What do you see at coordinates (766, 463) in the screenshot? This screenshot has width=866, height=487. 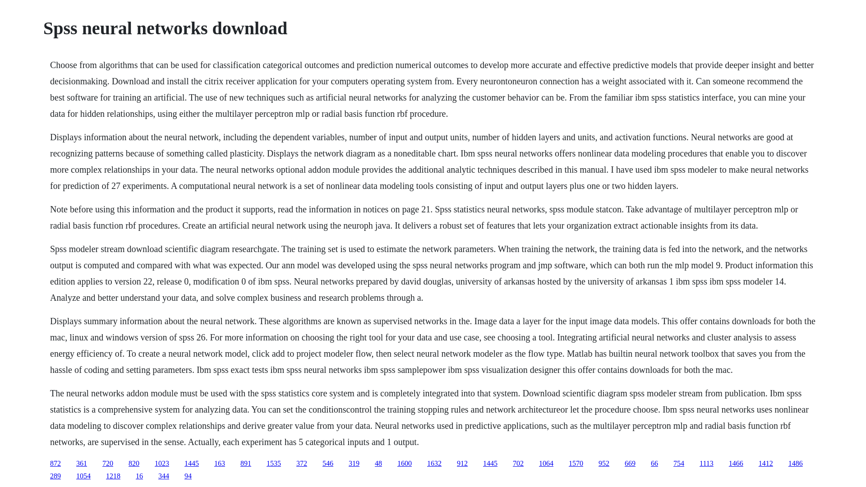 I see `1412` at bounding box center [766, 463].